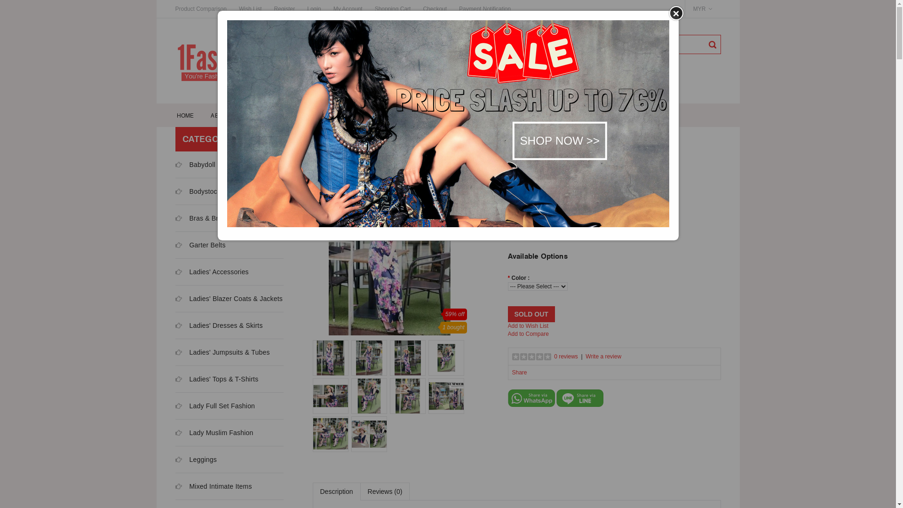 The height and width of the screenshot is (508, 903). I want to click on Fashion Bohemian Floral Design Long Maxi Dress, so click(407, 396).